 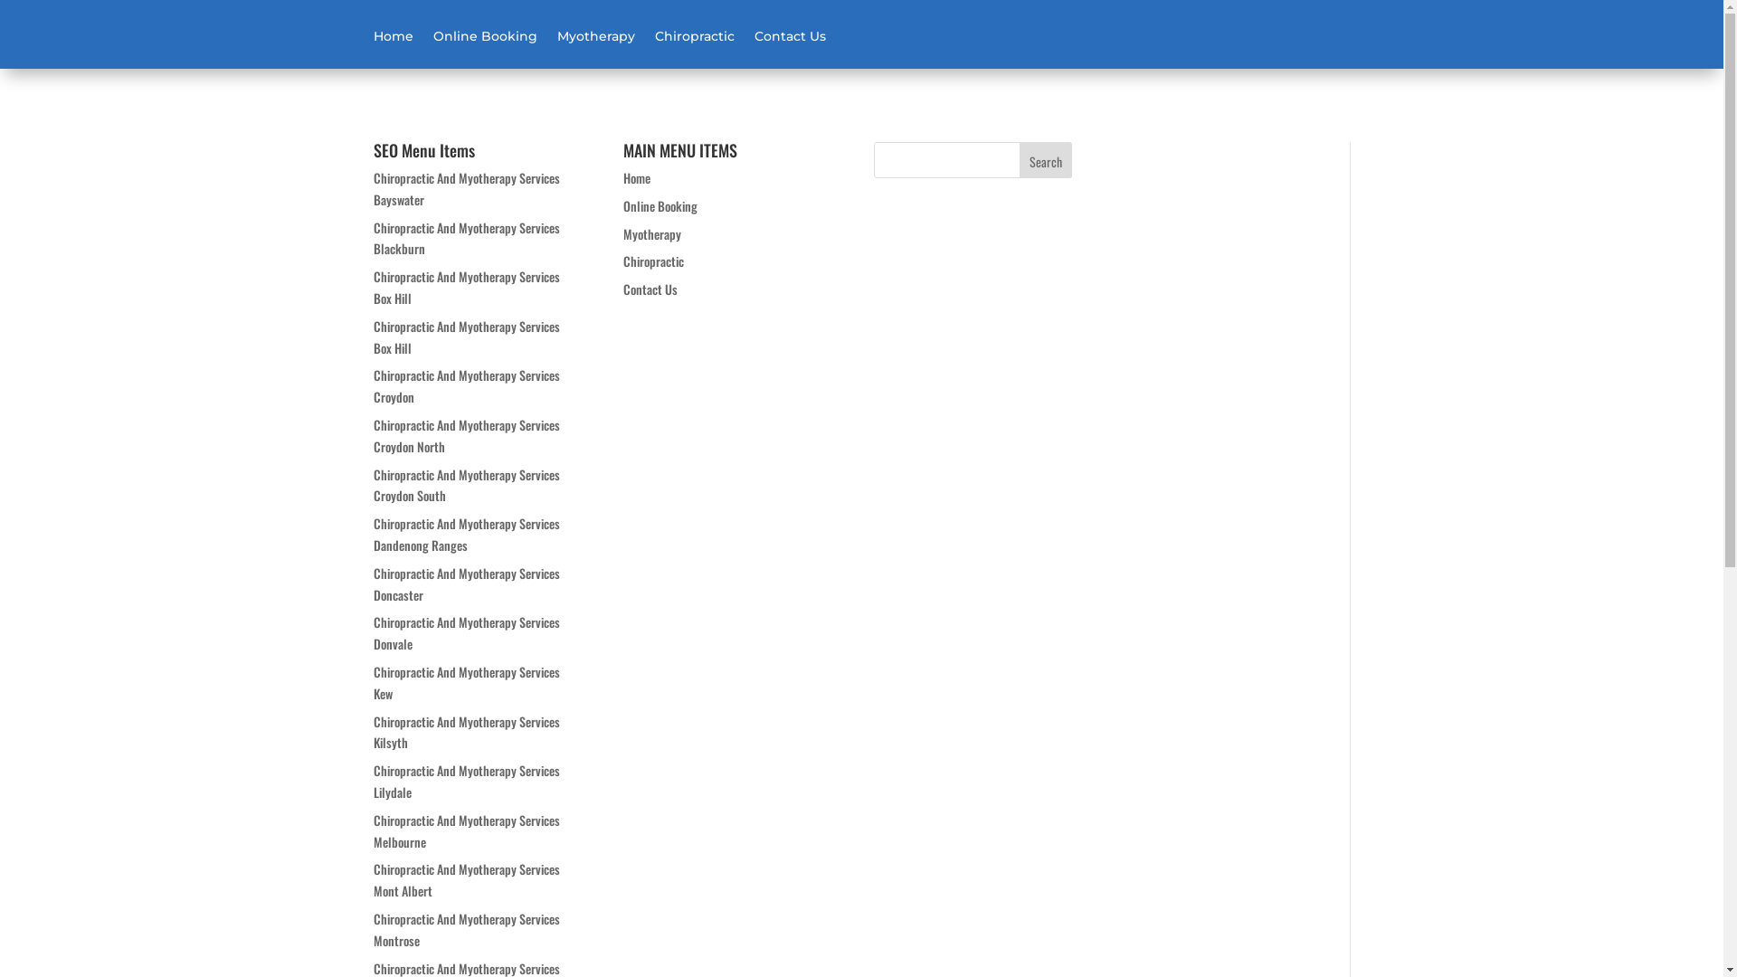 What do you see at coordinates (466, 485) in the screenshot?
I see `Chiropractic And Myotherapy Services Croydon South` at bounding box center [466, 485].